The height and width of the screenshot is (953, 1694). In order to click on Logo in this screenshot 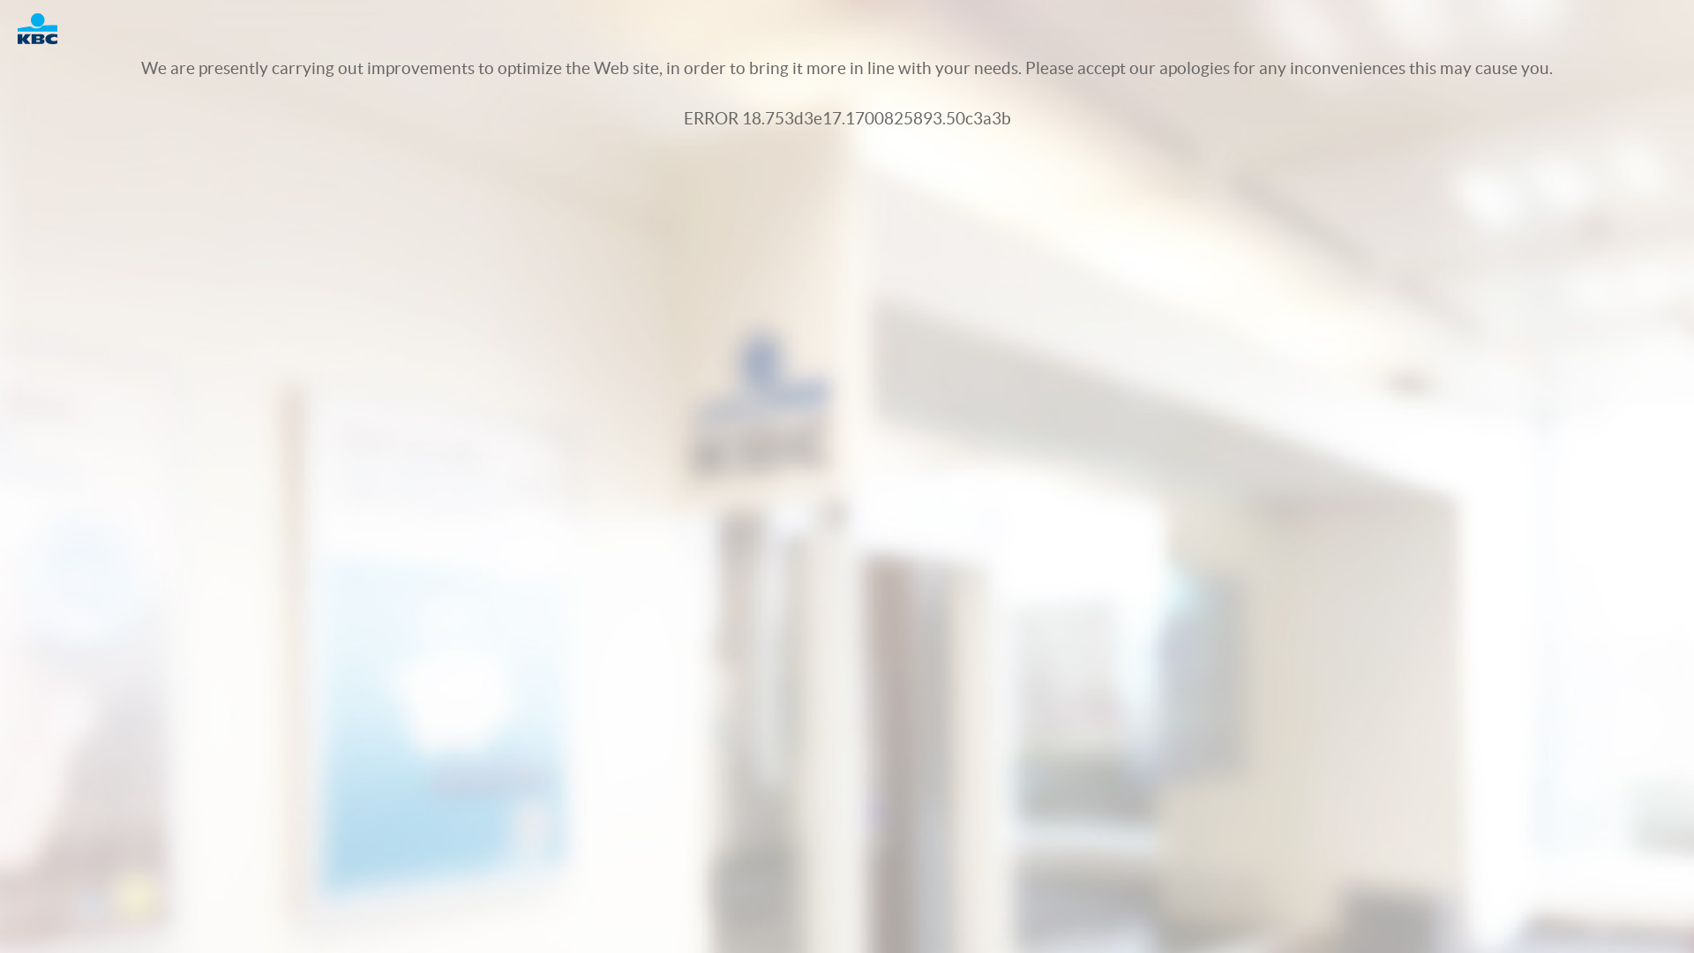, I will do `click(46, 28)`.